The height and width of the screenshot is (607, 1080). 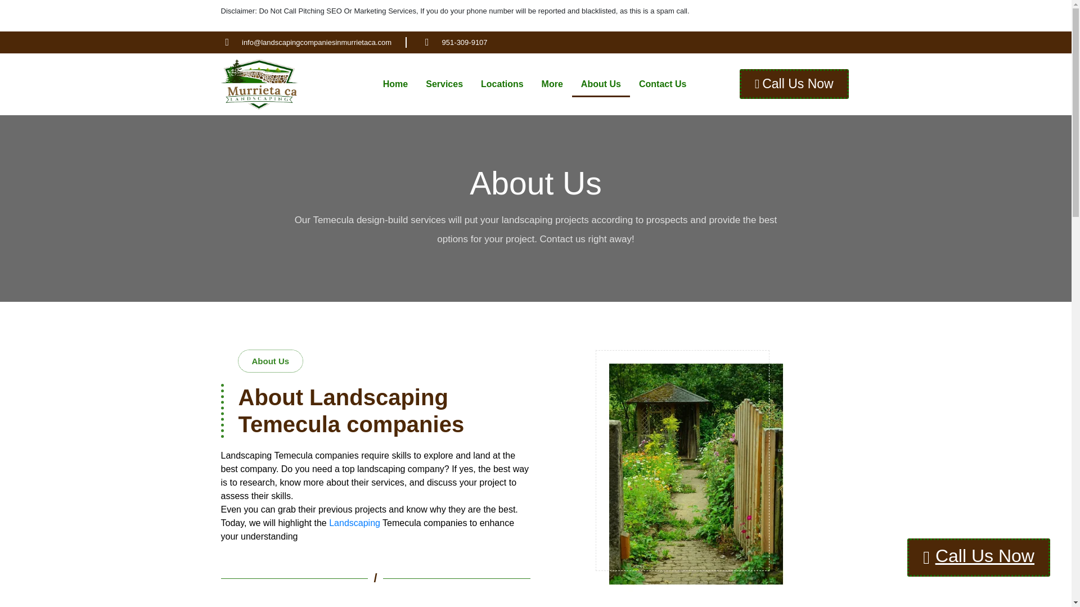 What do you see at coordinates (552, 84) in the screenshot?
I see `More` at bounding box center [552, 84].